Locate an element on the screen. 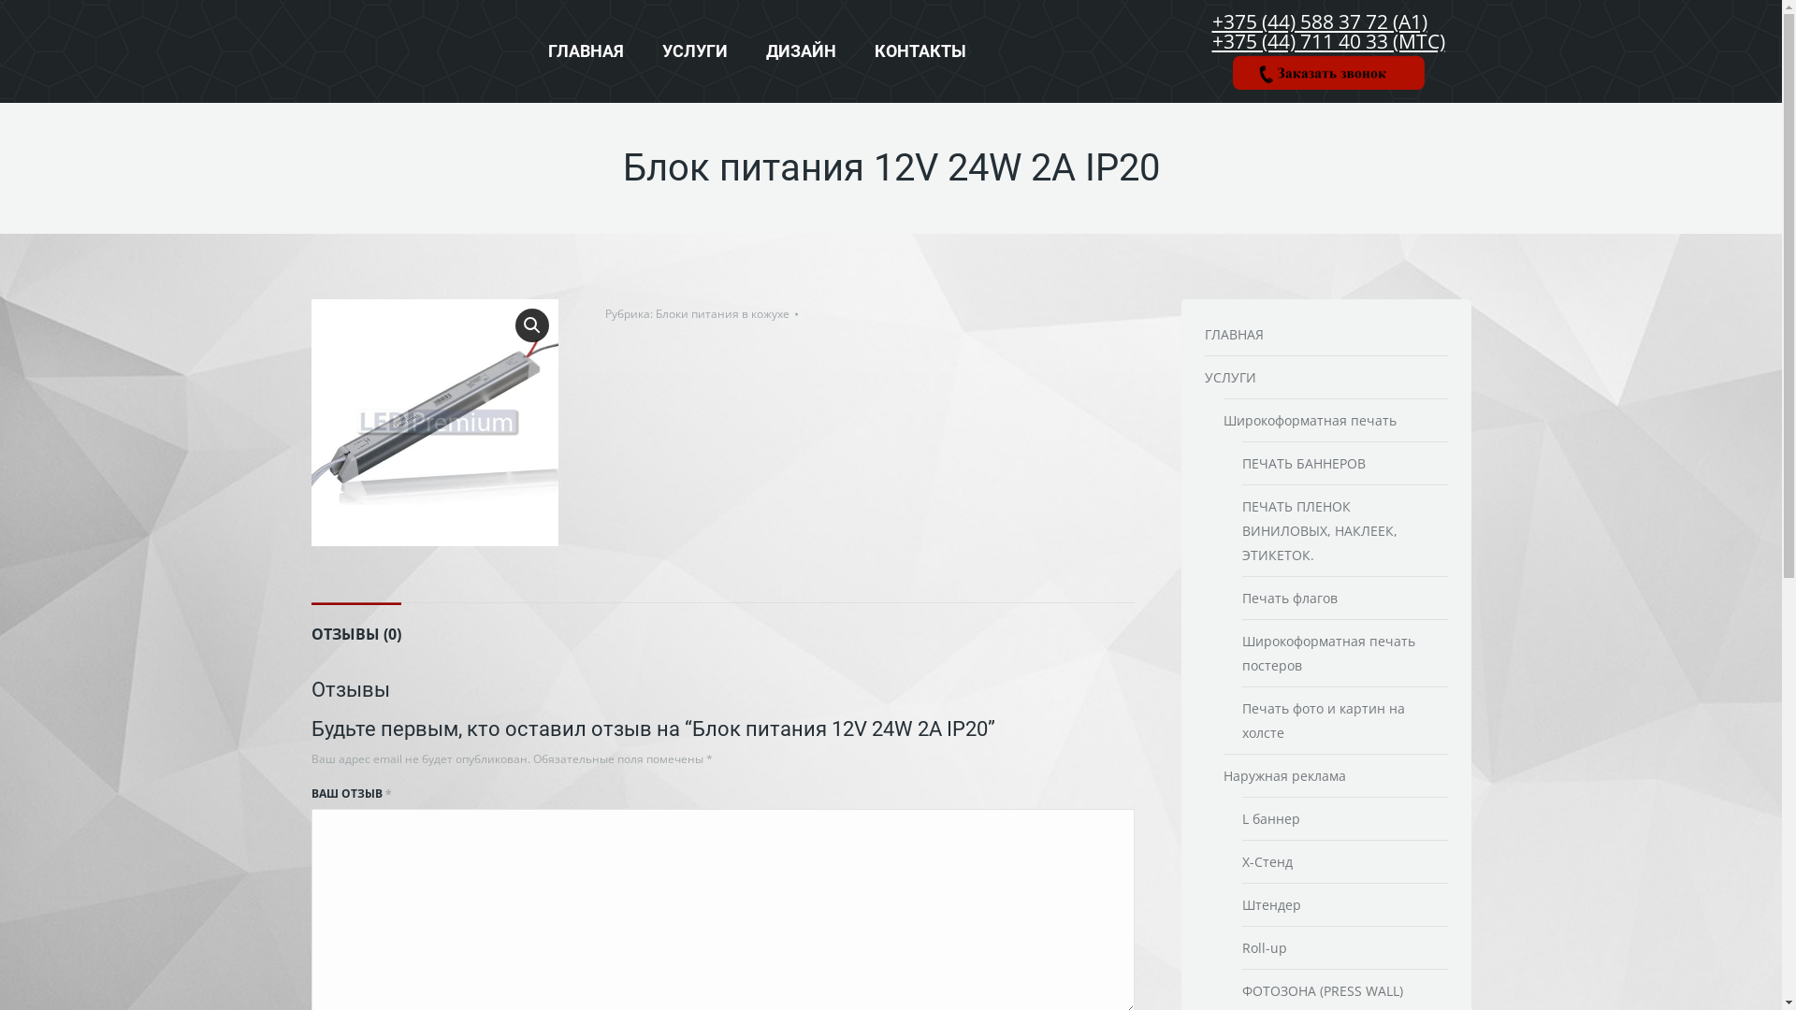  Roll-up is located at coordinates (1272, 948).